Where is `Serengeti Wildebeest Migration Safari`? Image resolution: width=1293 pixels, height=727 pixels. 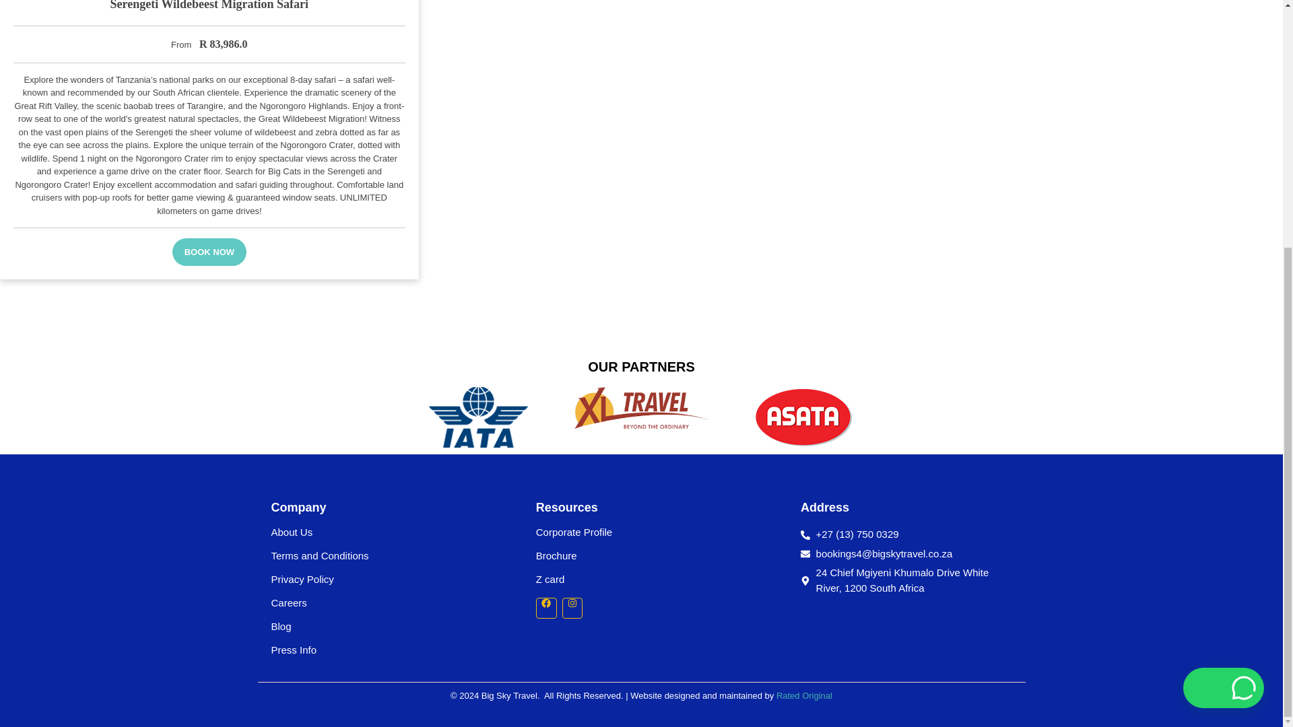 Serengeti Wildebeest Migration Safari is located at coordinates (209, 5).